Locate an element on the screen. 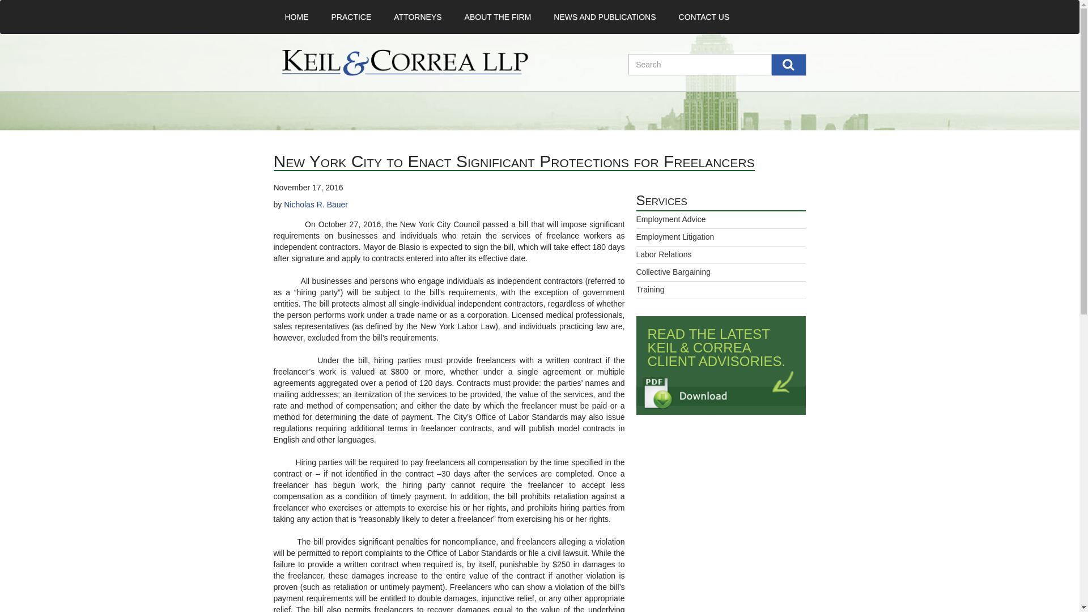 The height and width of the screenshot is (612, 1088). CONTACT US is located at coordinates (704, 17).